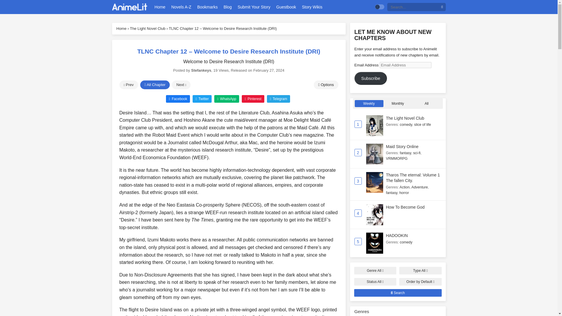 The height and width of the screenshot is (316, 562). Describe the element at coordinates (405, 153) in the screenshot. I see `fantasy` at that location.